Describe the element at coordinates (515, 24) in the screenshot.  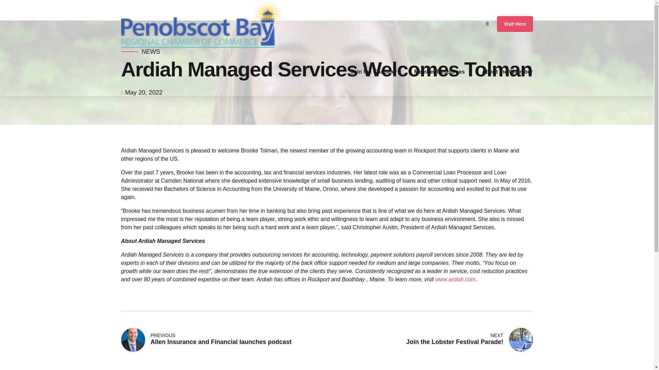
I see `NEWS` at that location.